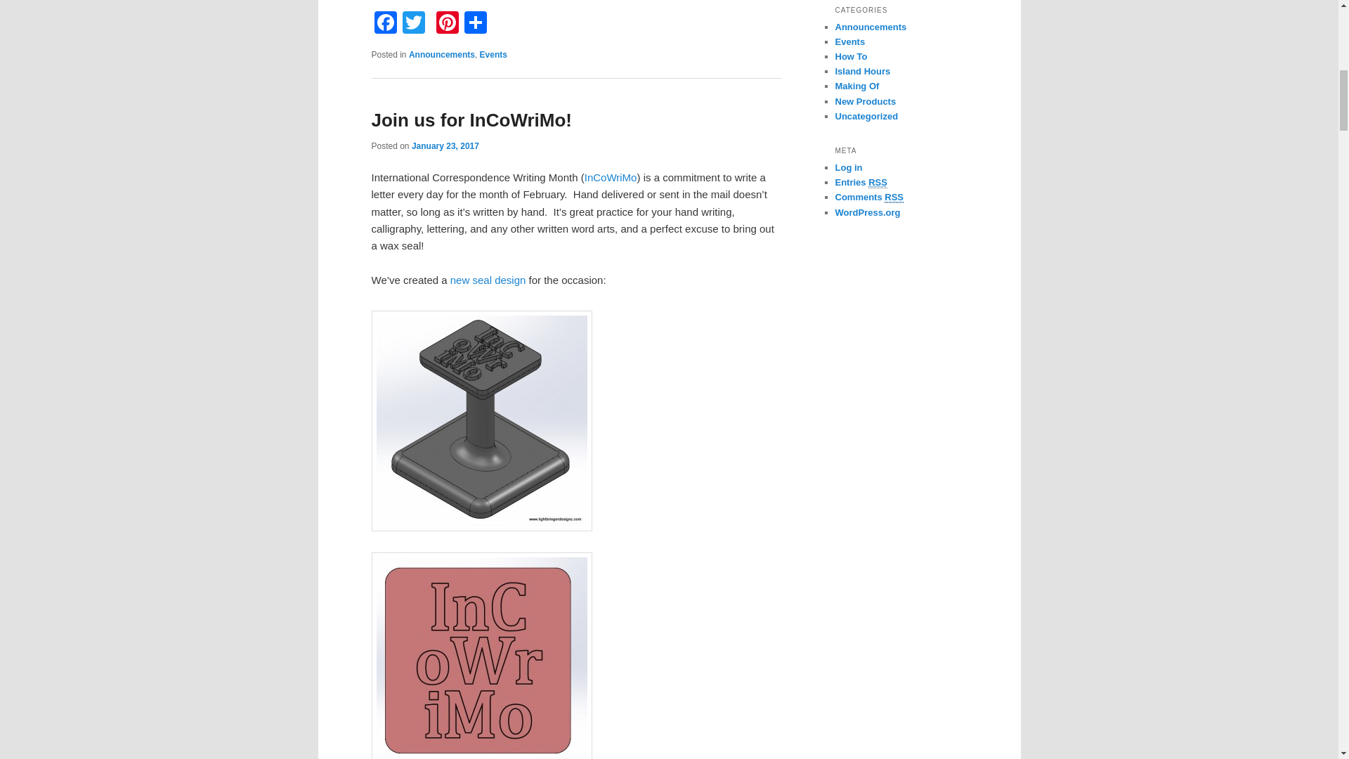 This screenshot has width=1349, height=759. Describe the element at coordinates (413, 24) in the screenshot. I see `Twitter` at that location.